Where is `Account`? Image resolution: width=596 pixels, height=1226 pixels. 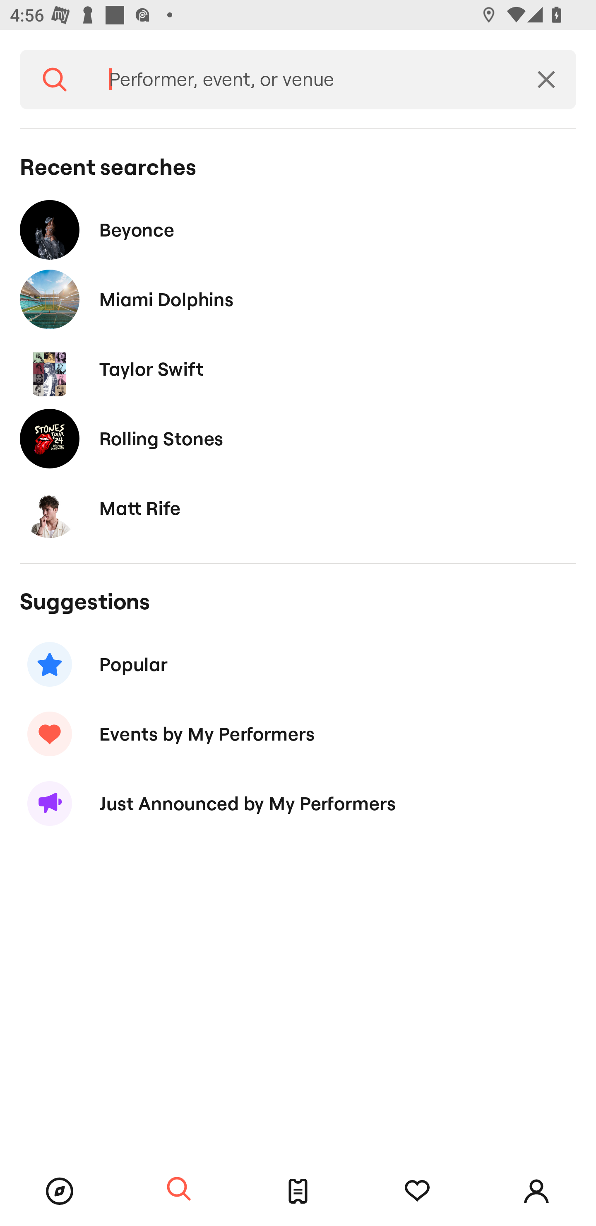
Account is located at coordinates (536, 1191).